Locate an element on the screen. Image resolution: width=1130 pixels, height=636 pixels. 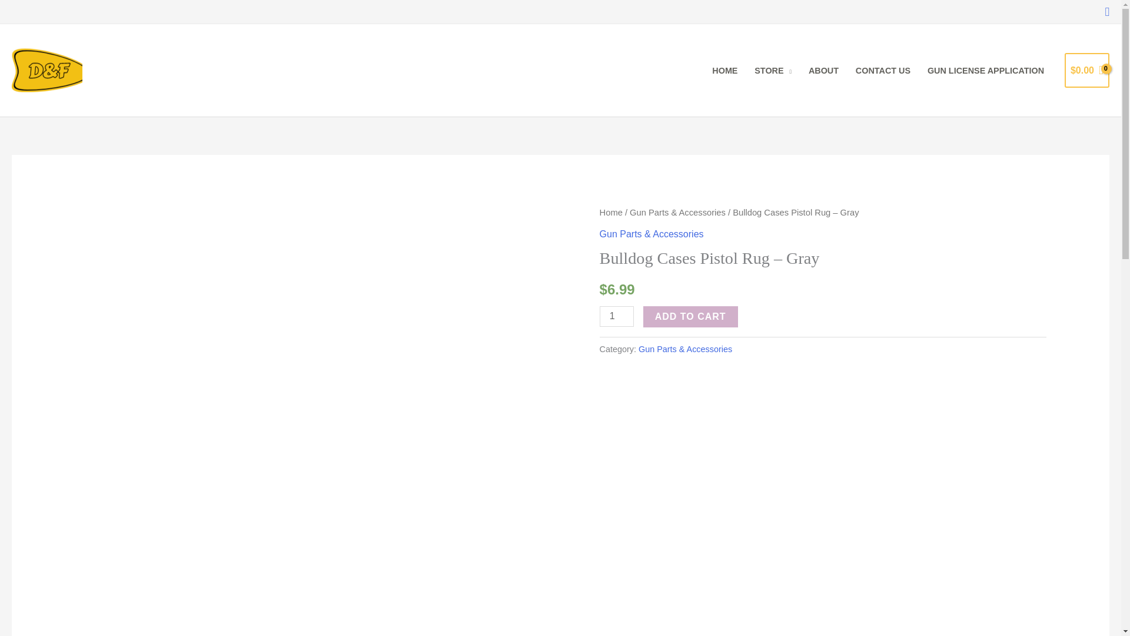
CONTACT US is located at coordinates (882, 70).